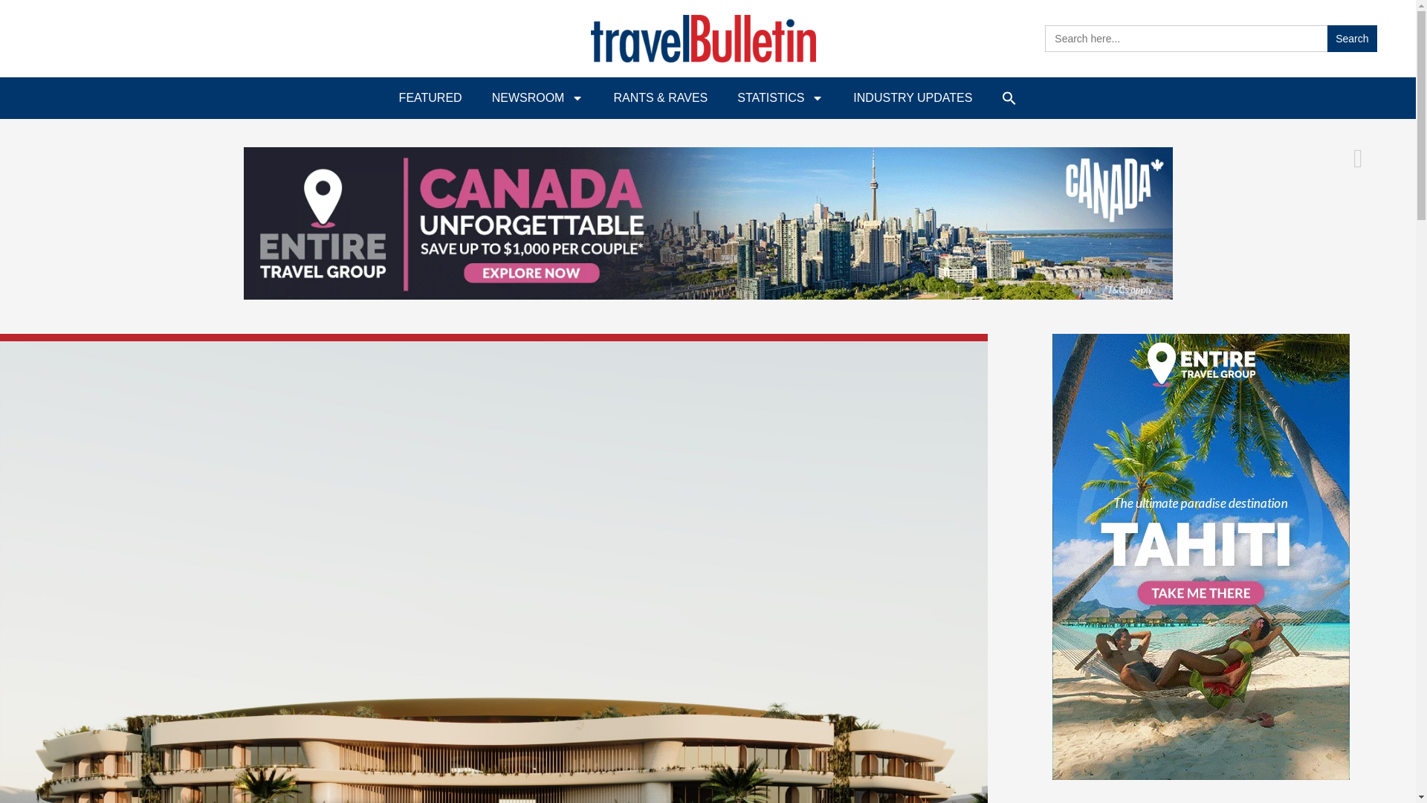  I want to click on NEWSROOM, so click(538, 98).